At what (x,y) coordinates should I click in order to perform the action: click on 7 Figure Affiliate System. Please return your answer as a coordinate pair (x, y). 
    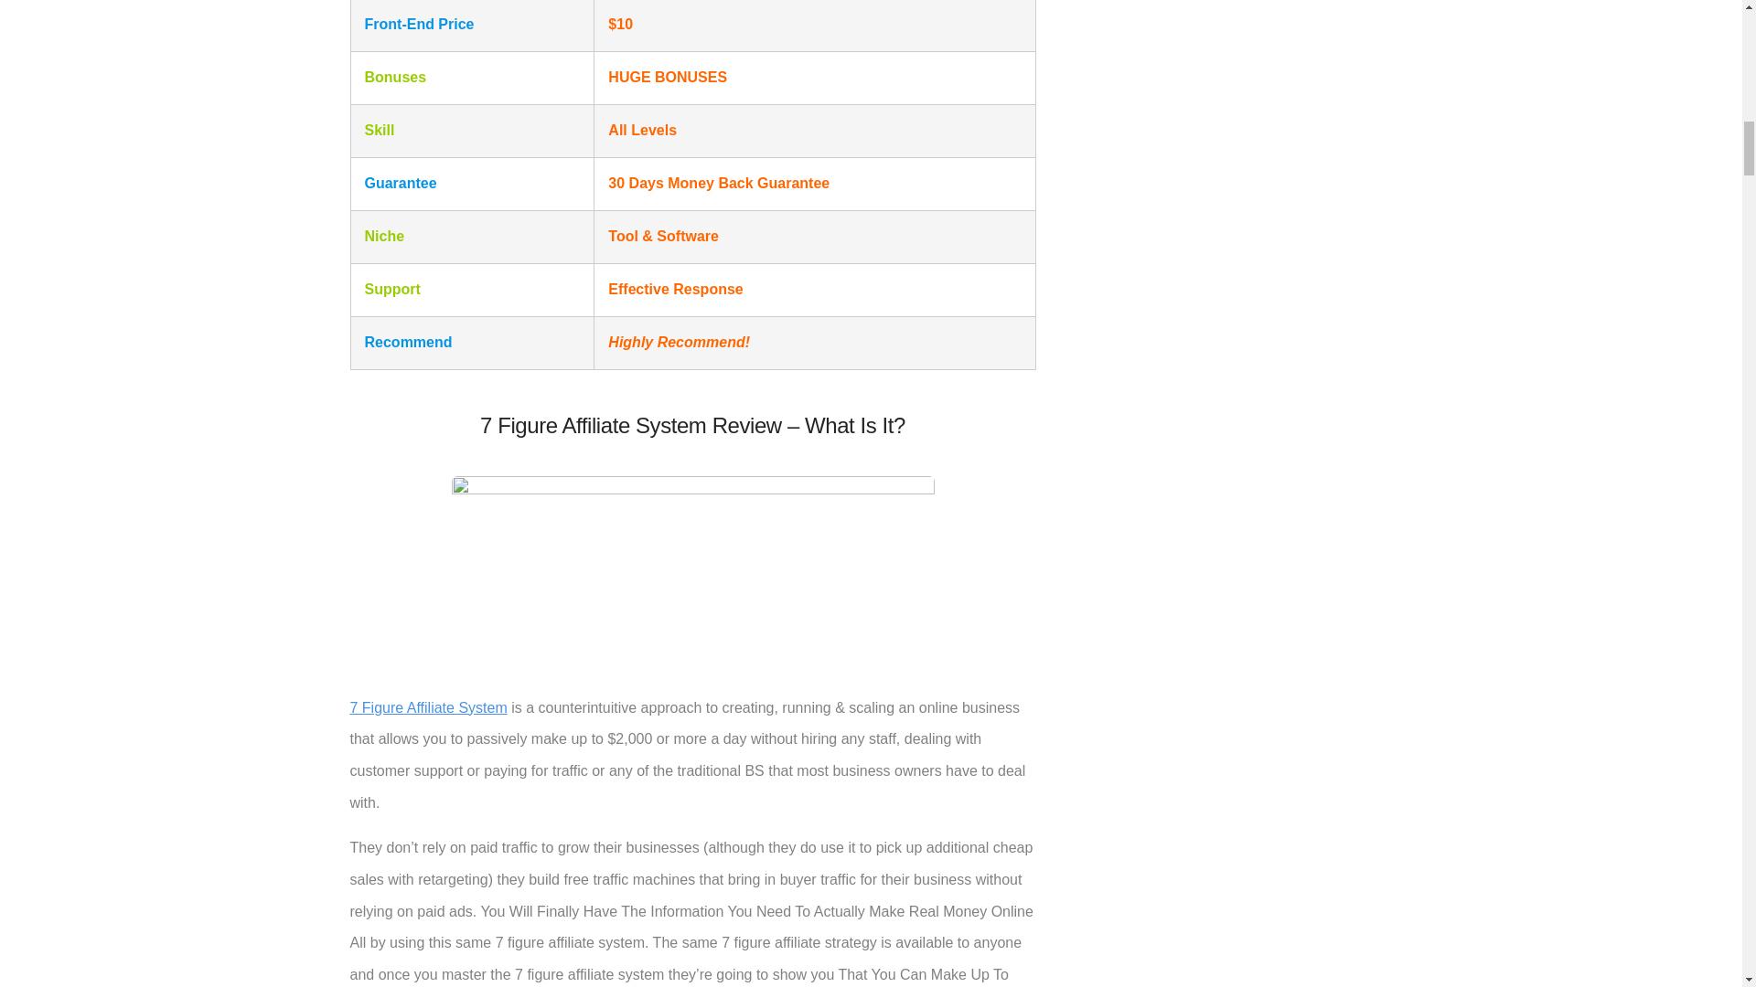
    Looking at the image, I should click on (428, 707).